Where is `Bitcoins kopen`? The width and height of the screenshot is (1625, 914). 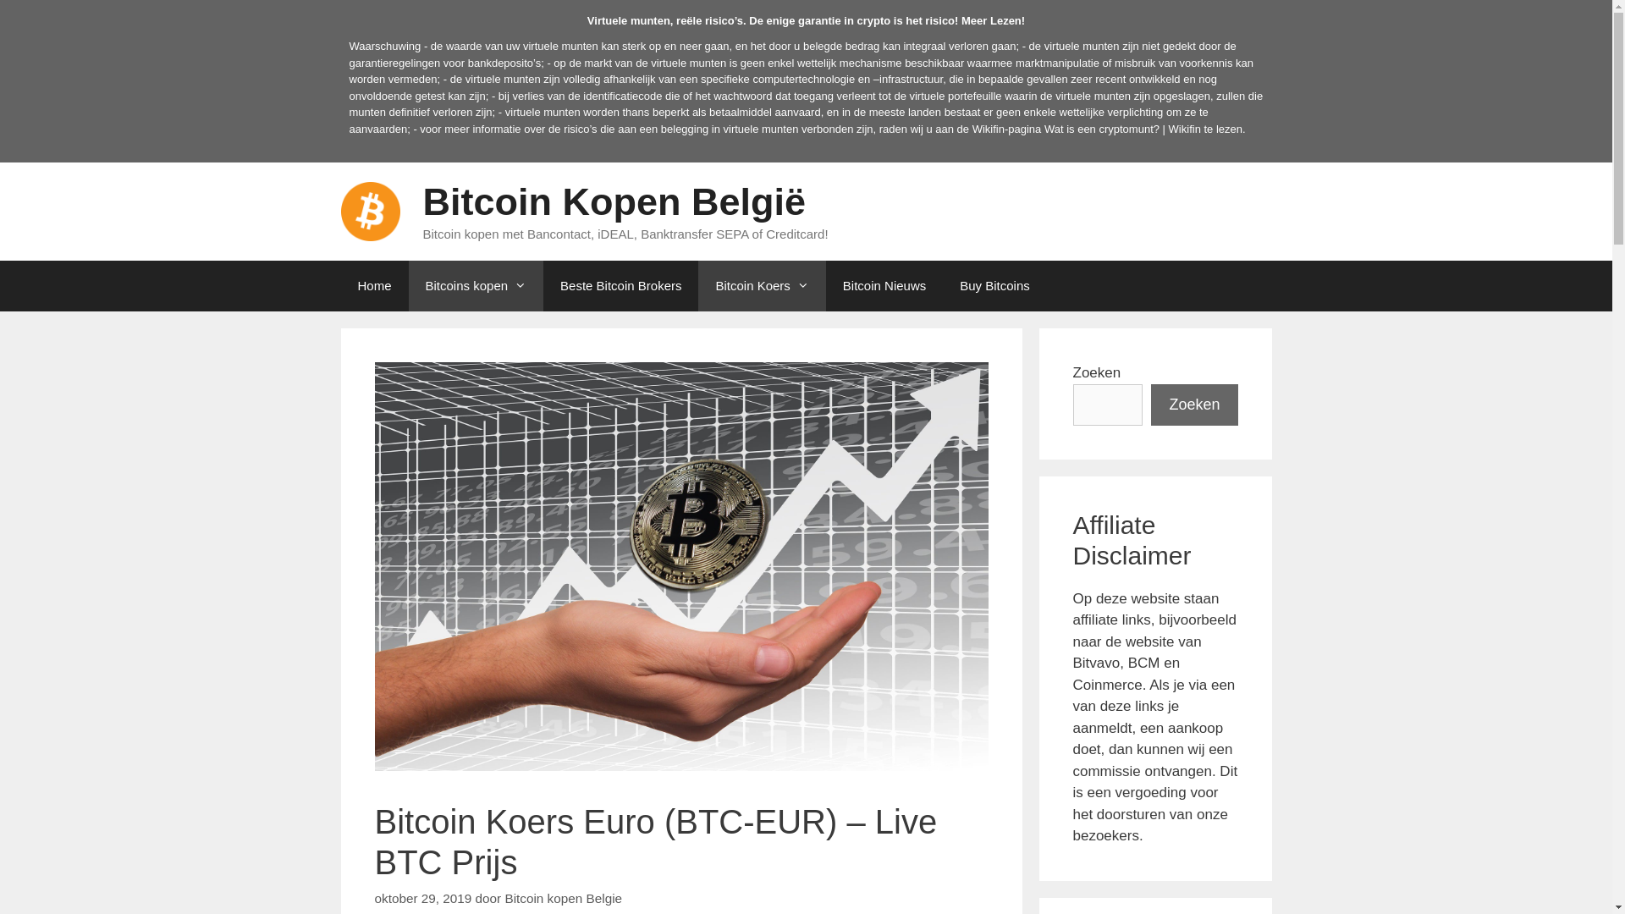 Bitcoins kopen is located at coordinates (476, 286).